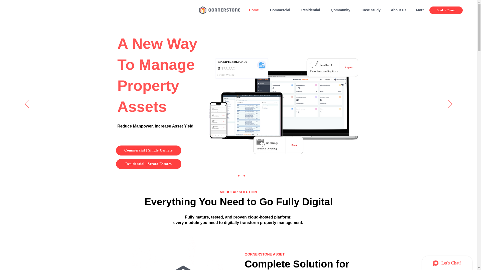 This screenshot has width=481, height=270. I want to click on Home, so click(254, 10).